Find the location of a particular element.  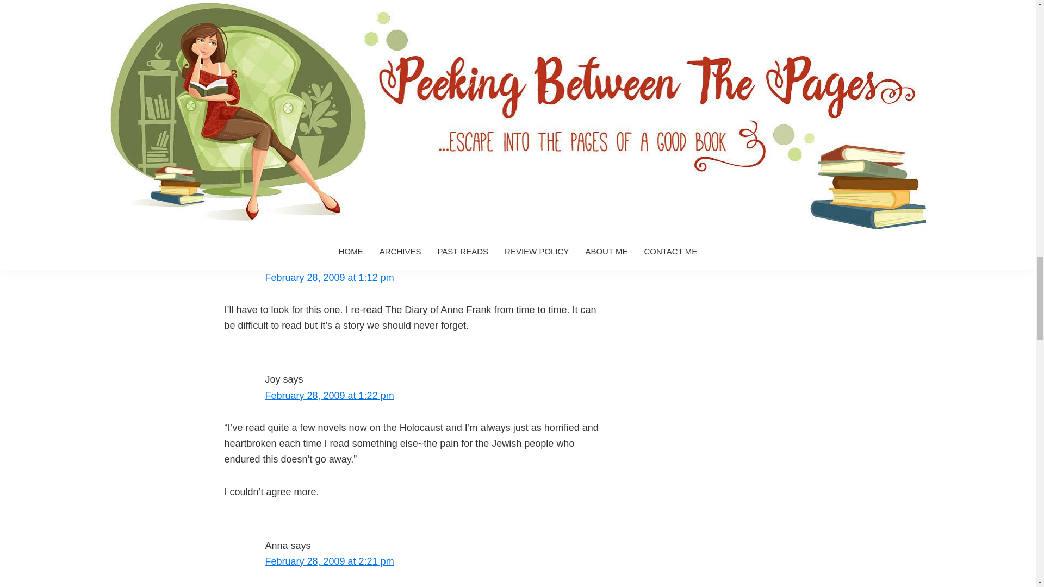

February 28, 2009 at 1:22 pm is located at coordinates (330, 396).